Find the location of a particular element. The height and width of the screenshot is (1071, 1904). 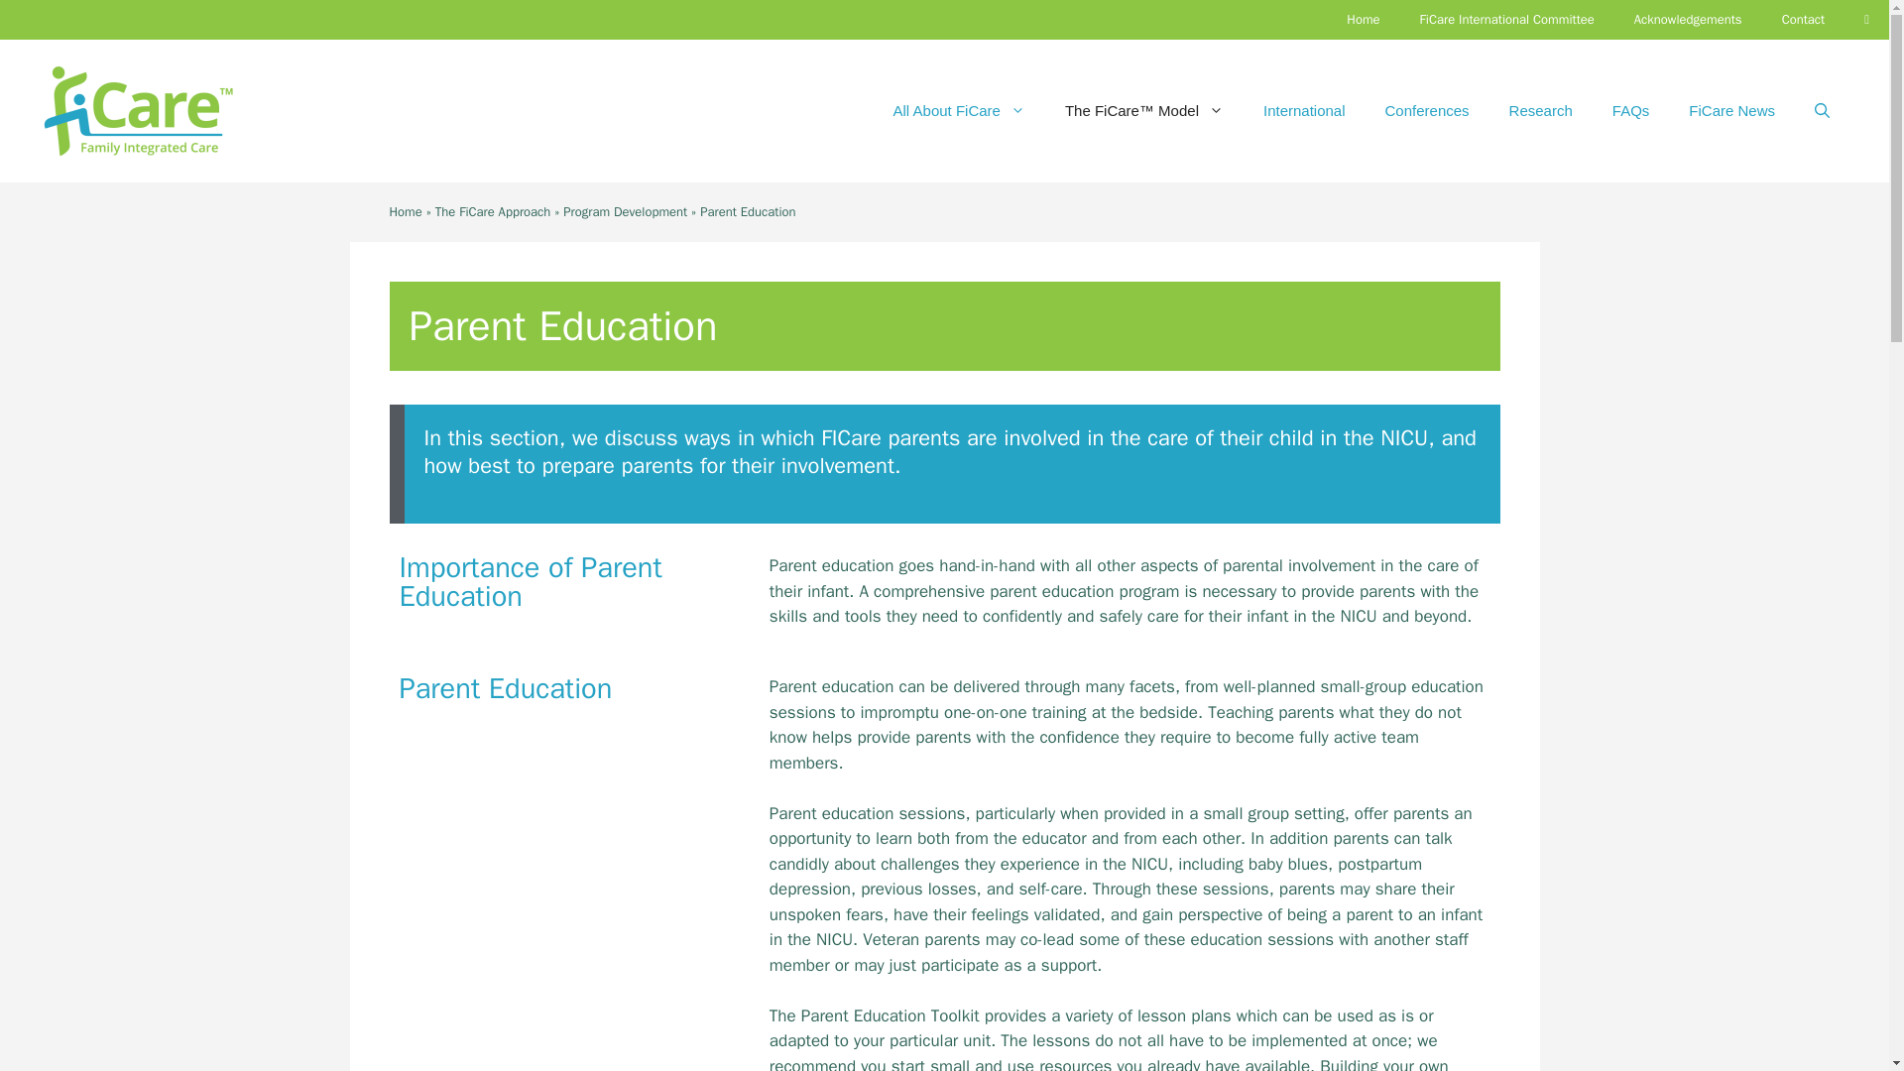

All About FiCare is located at coordinates (960, 111).